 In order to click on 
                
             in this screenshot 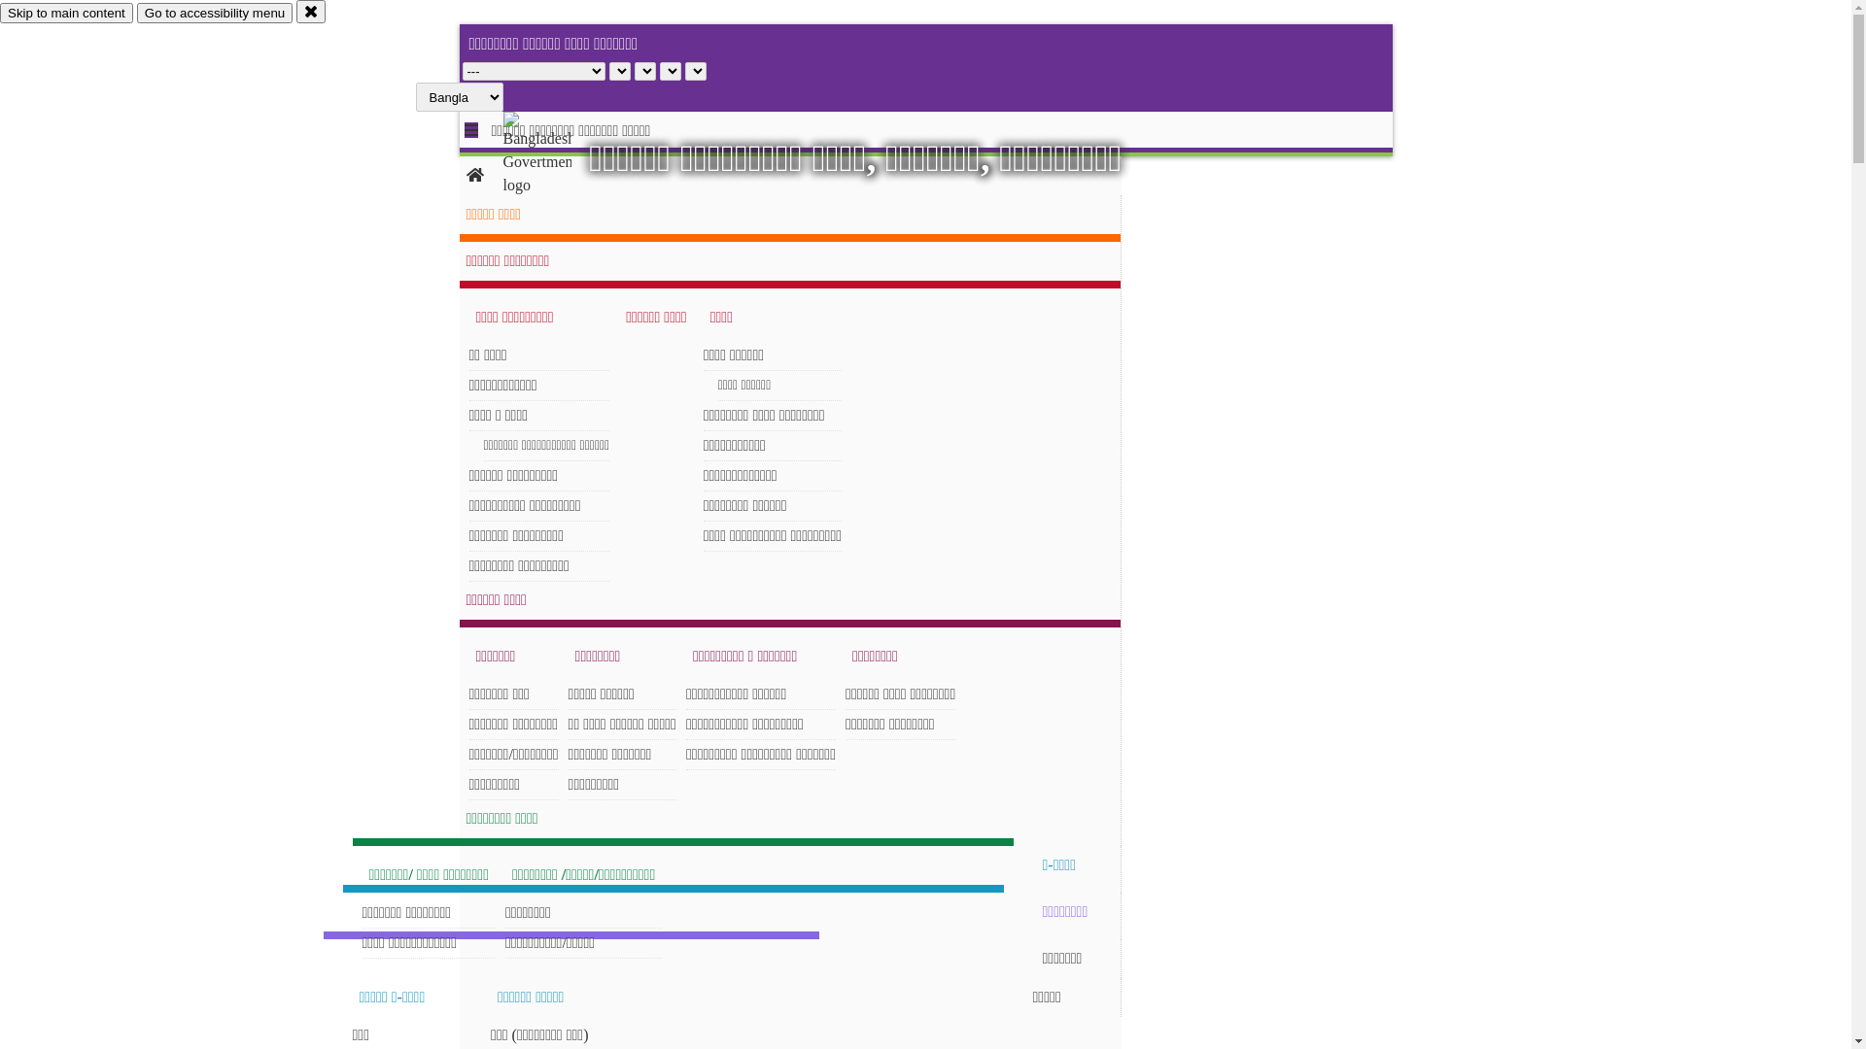, I will do `click(554, 154)`.